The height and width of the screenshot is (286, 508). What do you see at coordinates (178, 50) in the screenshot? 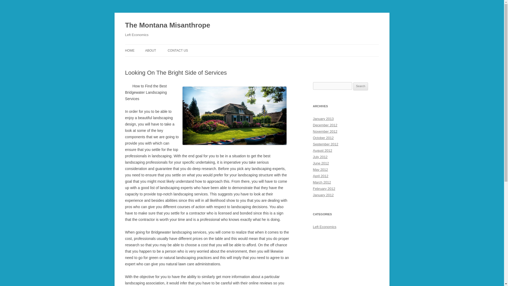
I see `CONTACT US` at bounding box center [178, 50].